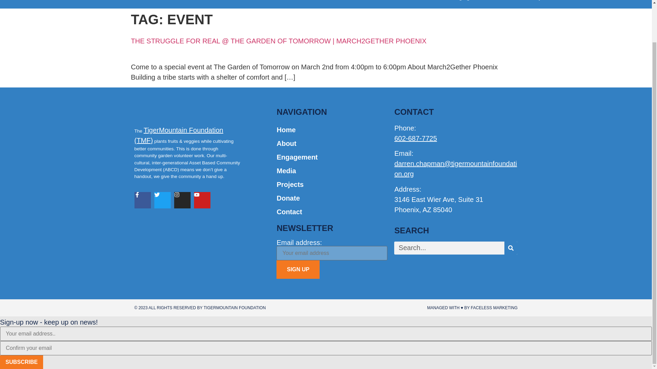  Describe the element at coordinates (508, 3) in the screenshot. I see `Media` at that location.